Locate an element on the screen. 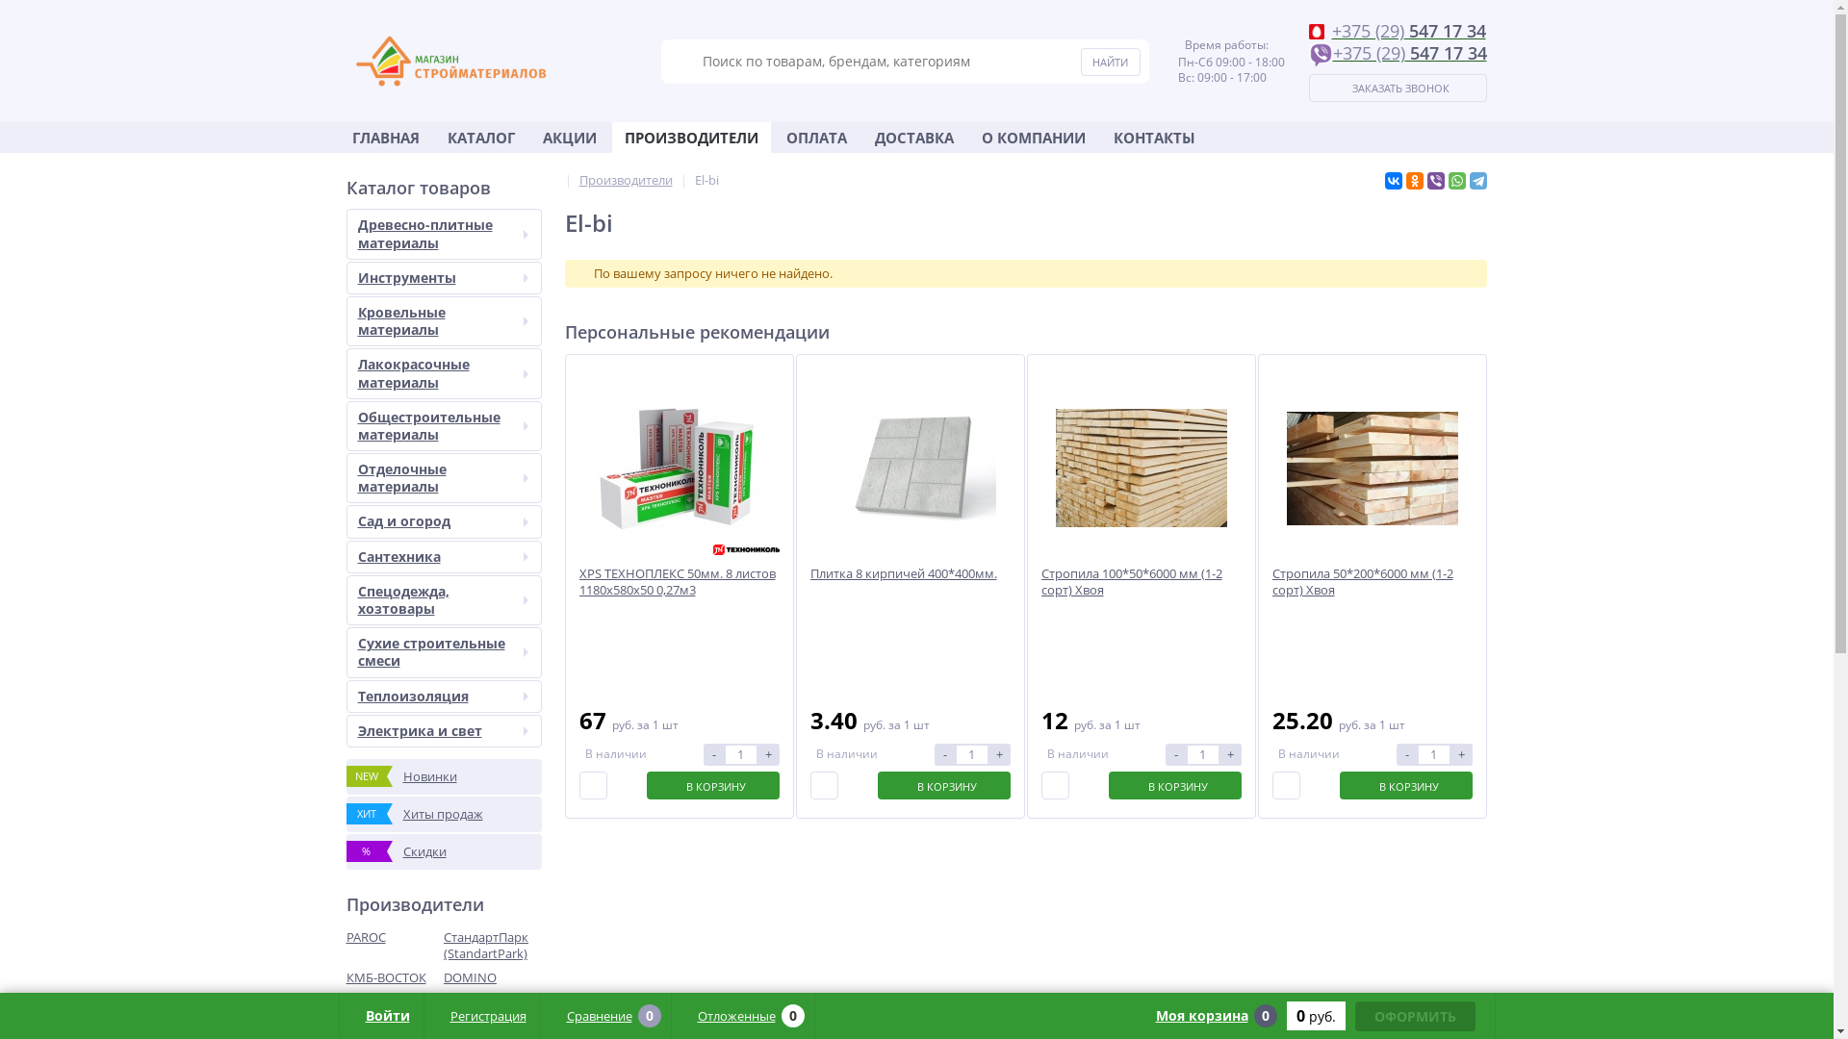  + is located at coordinates (1000, 754).